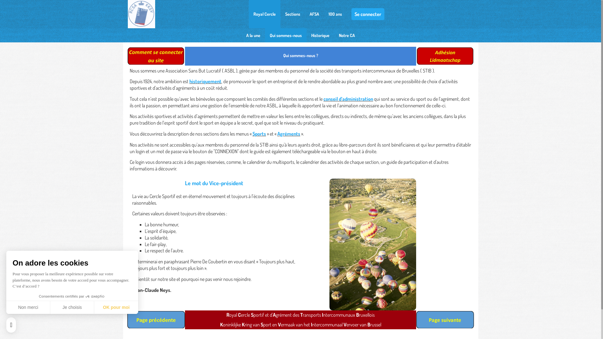 The width and height of the screenshot is (603, 339). I want to click on Notre CA, so click(347, 35).